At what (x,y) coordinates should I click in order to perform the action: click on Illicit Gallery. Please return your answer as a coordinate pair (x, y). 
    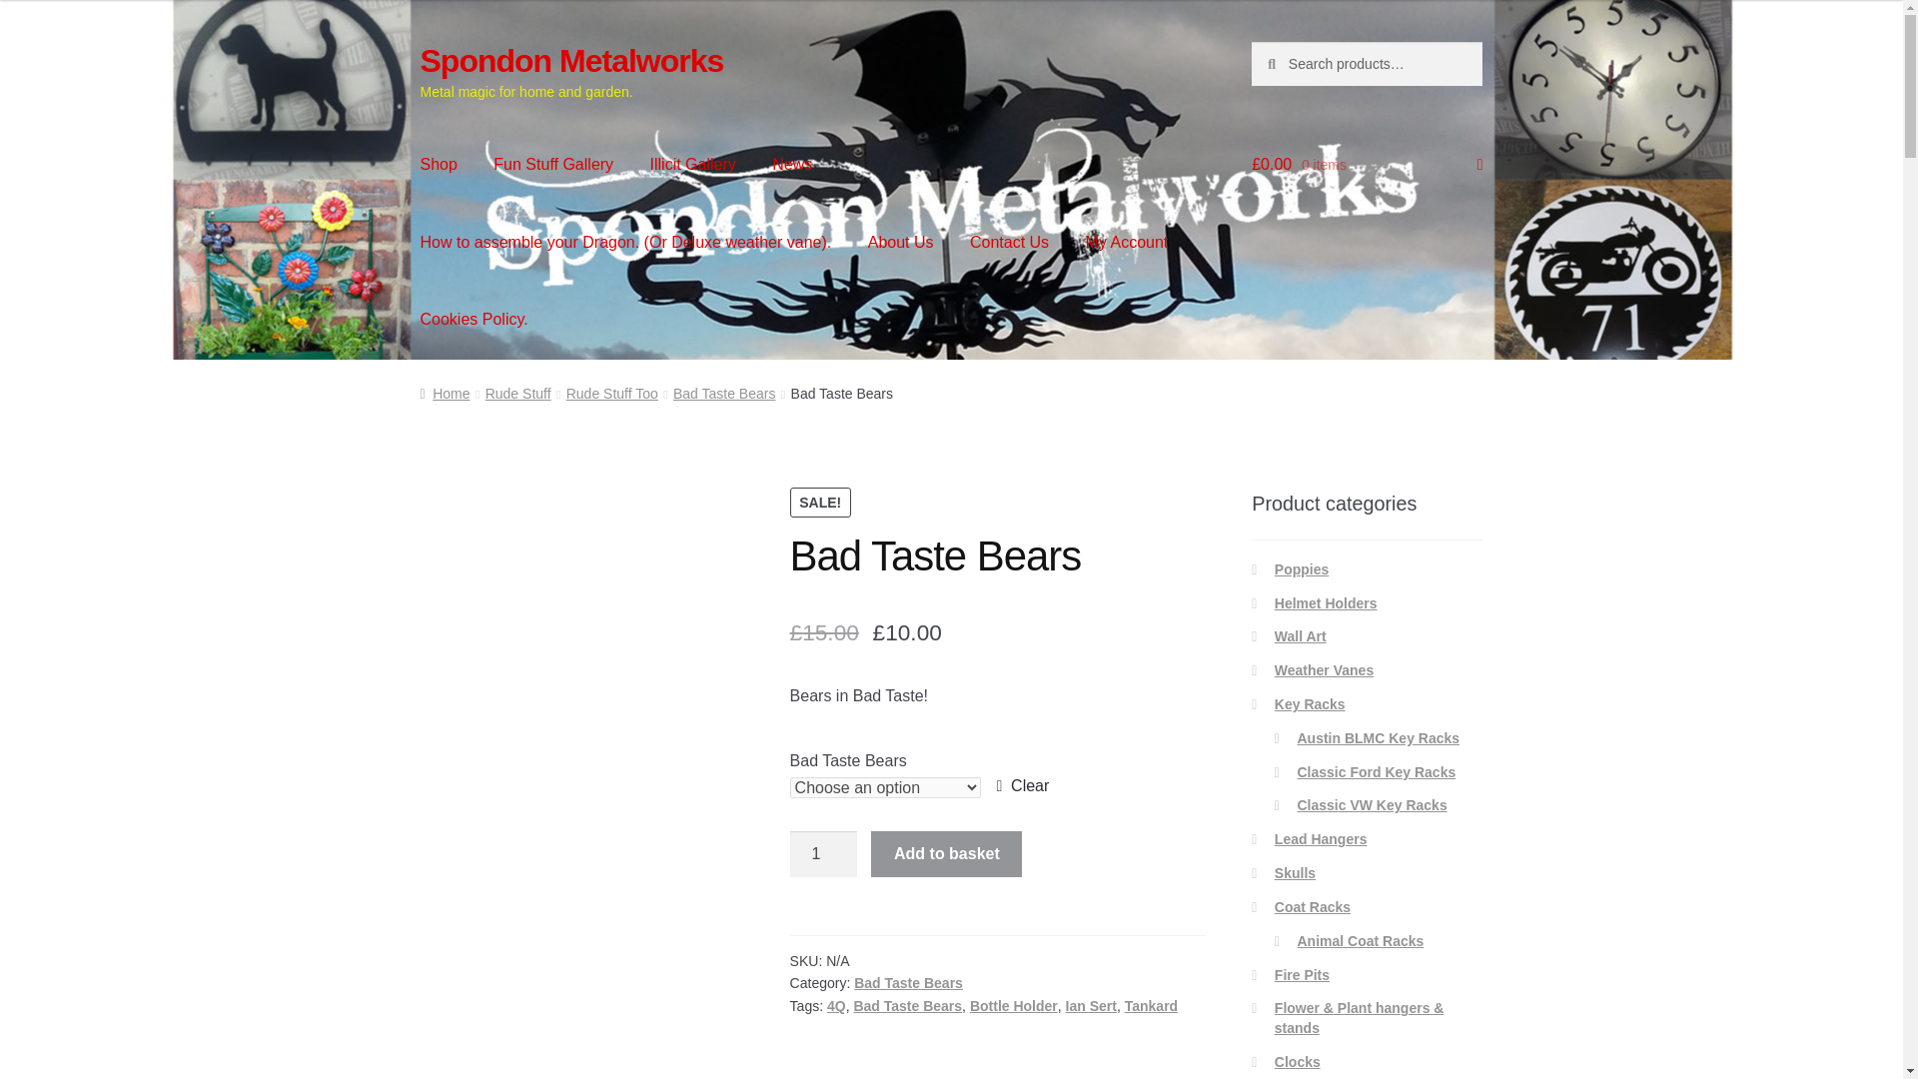
    Looking at the image, I should click on (693, 165).